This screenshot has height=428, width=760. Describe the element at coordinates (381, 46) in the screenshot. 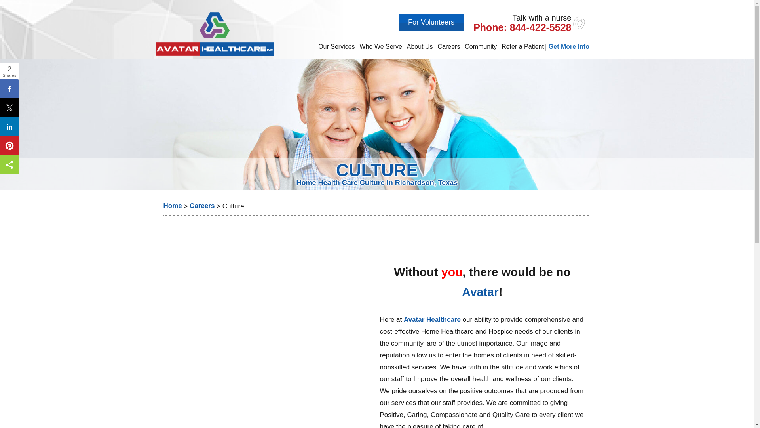

I see `Who We Serve` at that location.